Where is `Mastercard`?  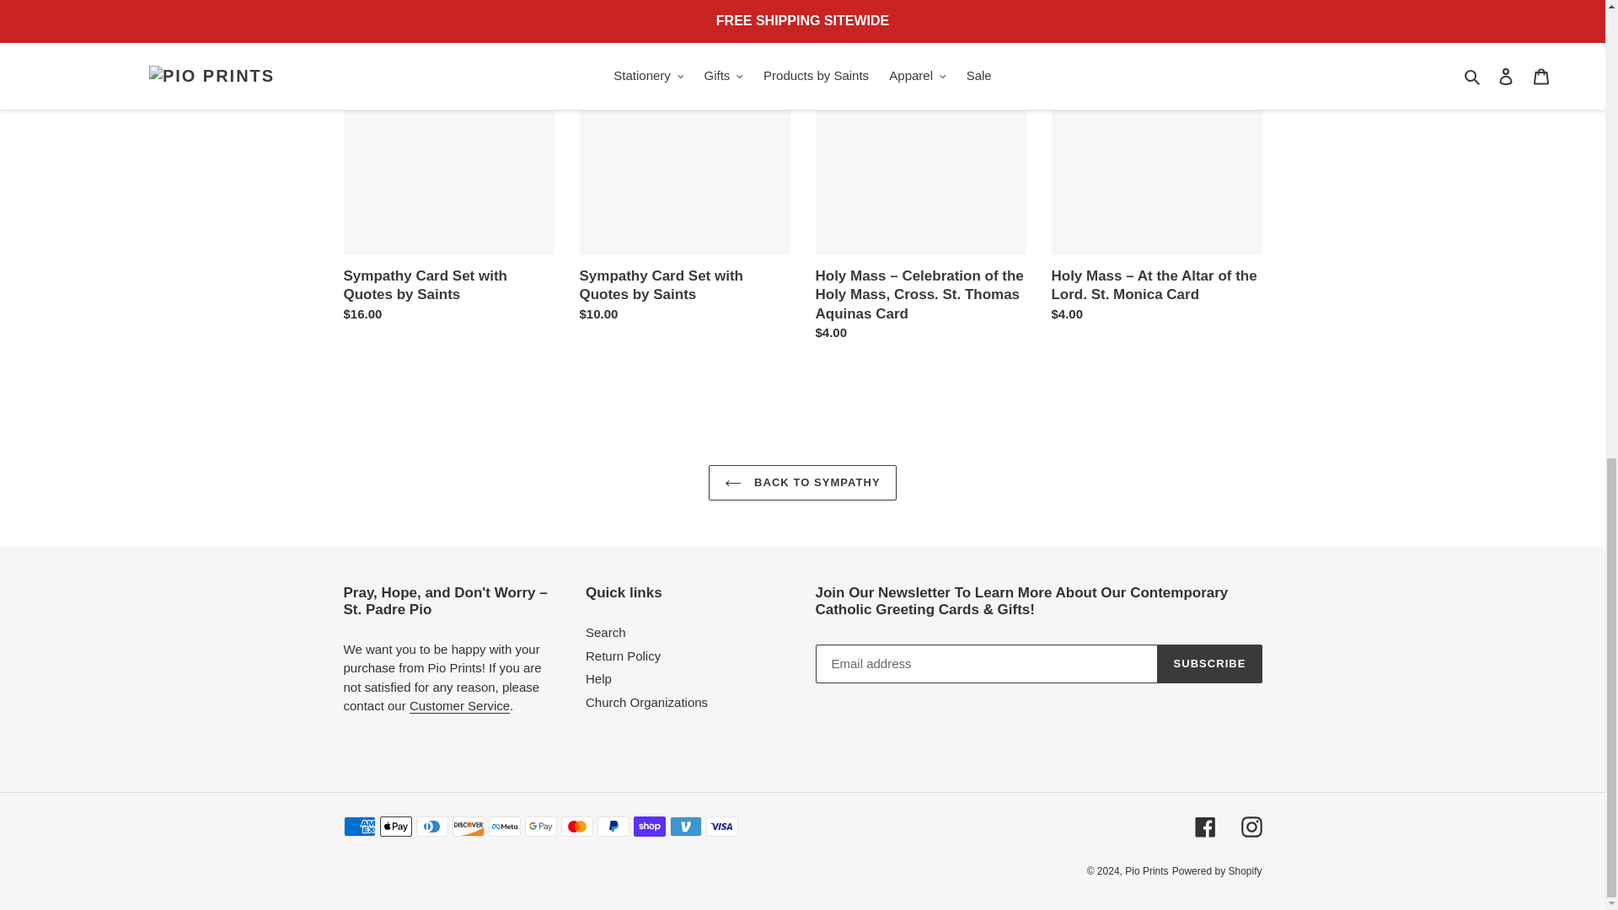 Mastercard is located at coordinates (577, 826).